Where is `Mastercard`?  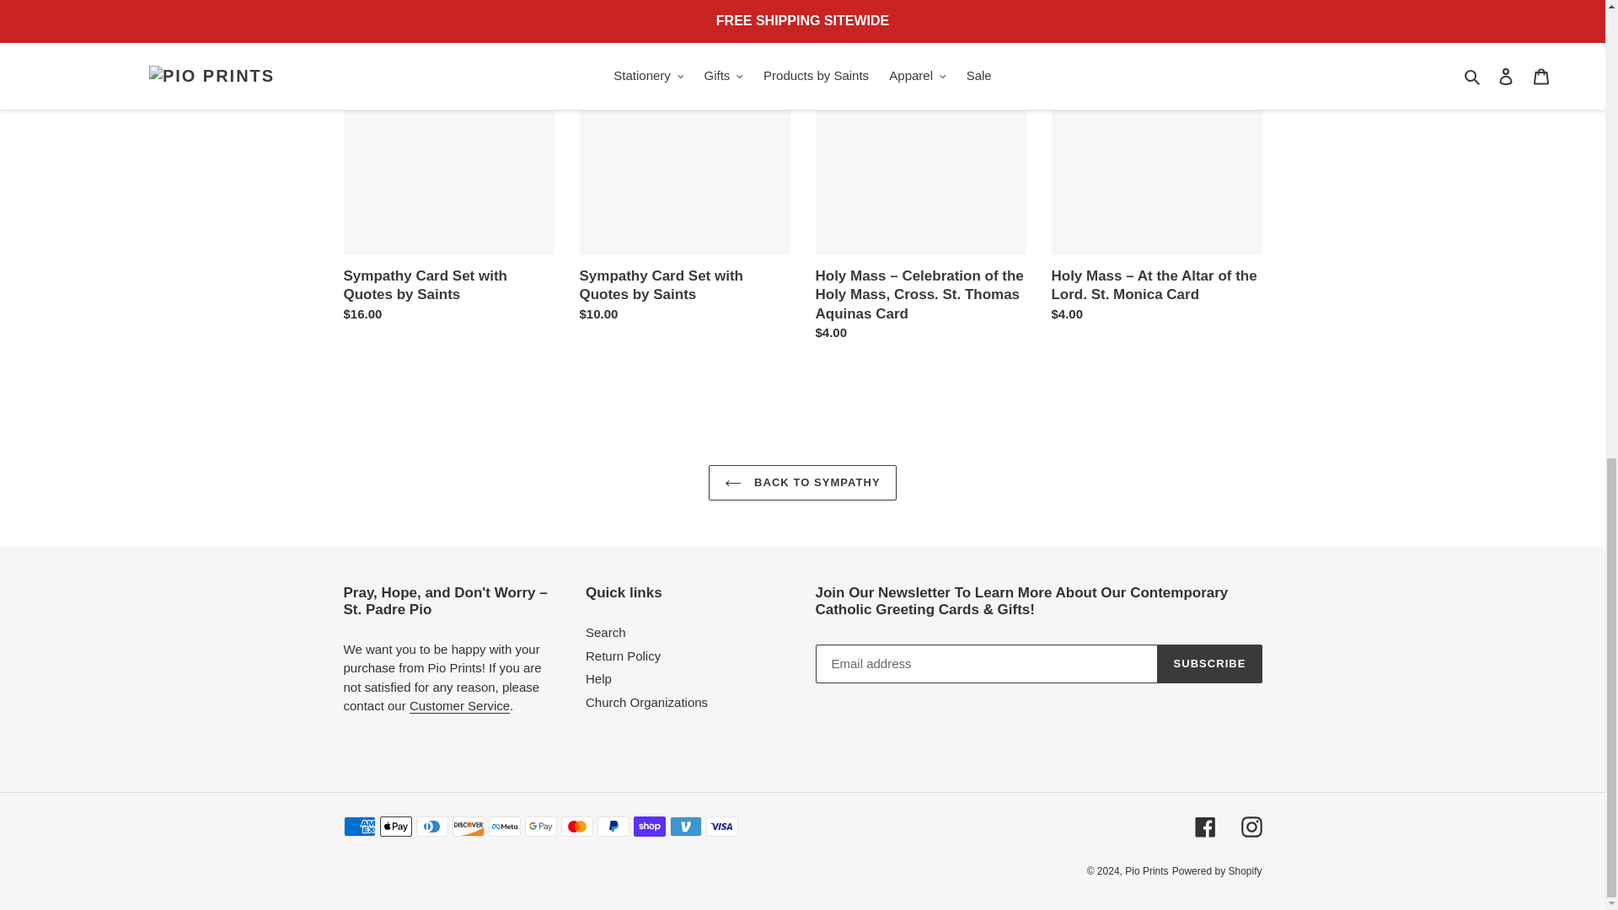 Mastercard is located at coordinates (577, 826).